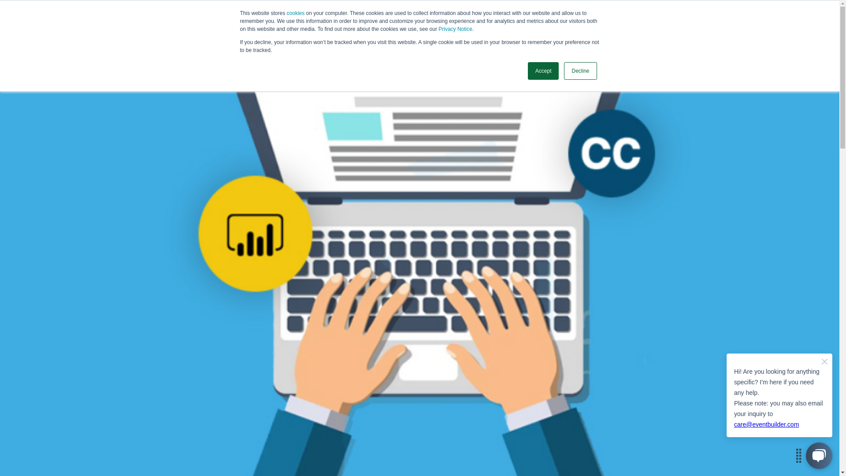 The image size is (846, 476). I want to click on Accept, so click(544, 71).